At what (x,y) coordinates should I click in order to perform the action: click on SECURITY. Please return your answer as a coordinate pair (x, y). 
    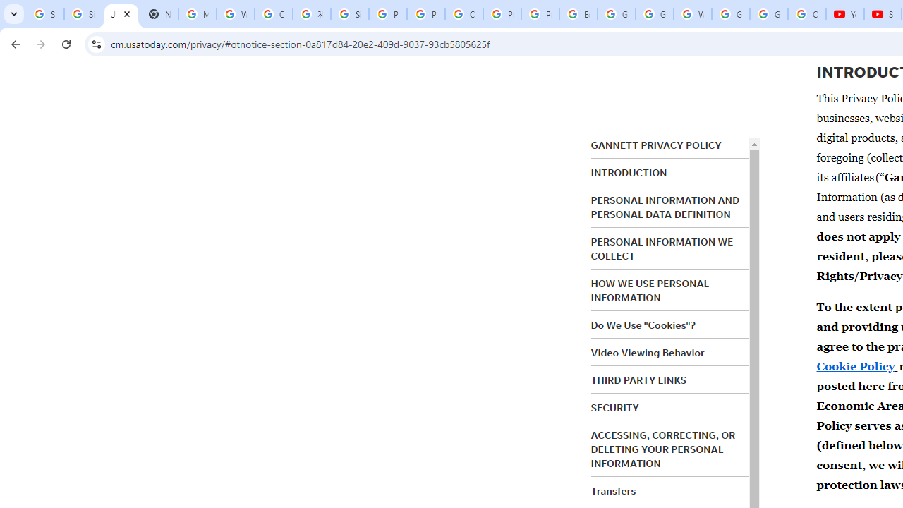
    Looking at the image, I should click on (615, 407).